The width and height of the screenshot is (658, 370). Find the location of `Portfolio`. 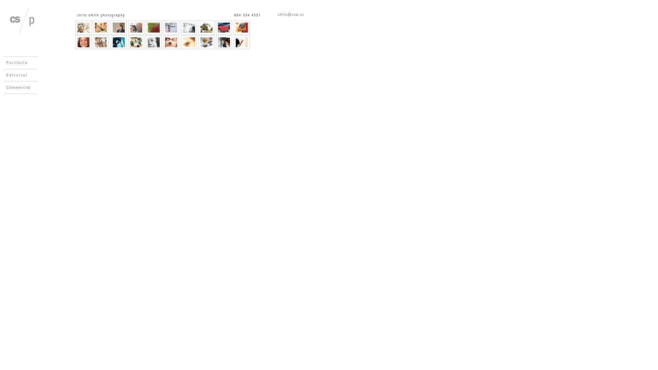

Portfolio is located at coordinates (22, 63).